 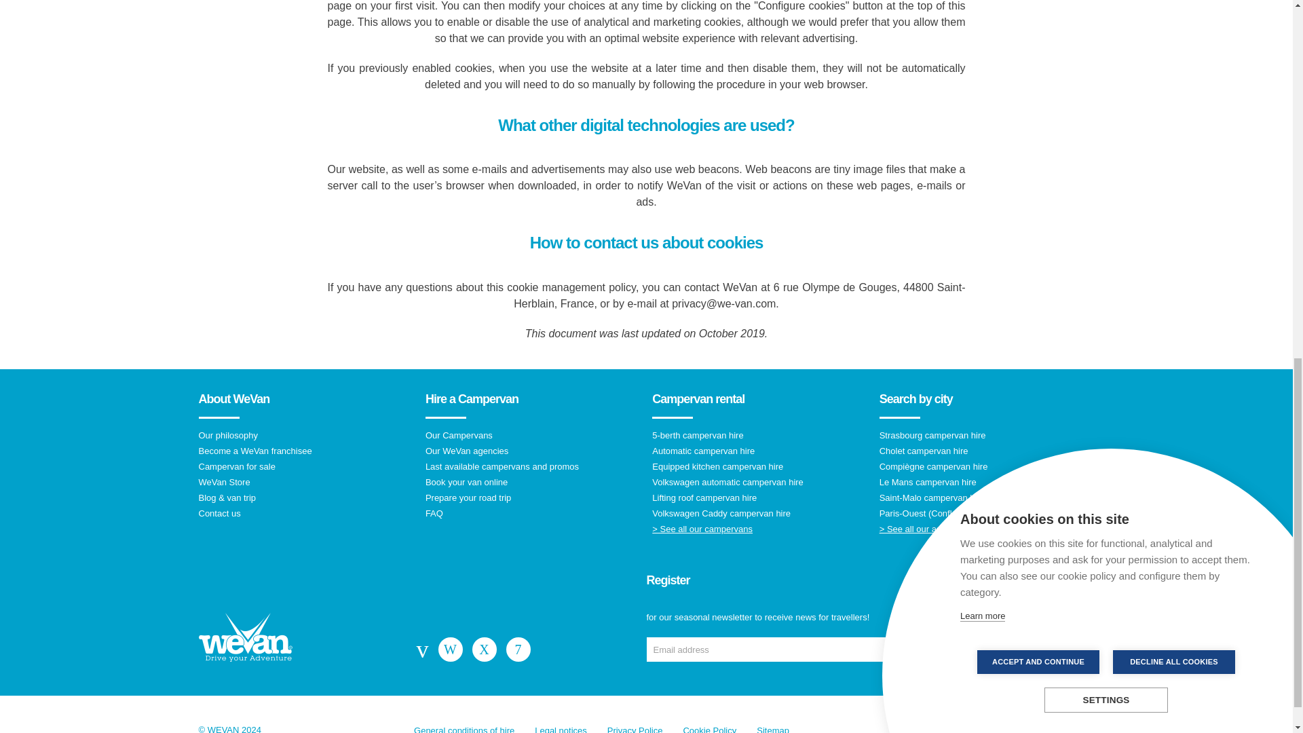 What do you see at coordinates (760, 513) in the screenshot?
I see `Volkswagen Caddy campervan hire` at bounding box center [760, 513].